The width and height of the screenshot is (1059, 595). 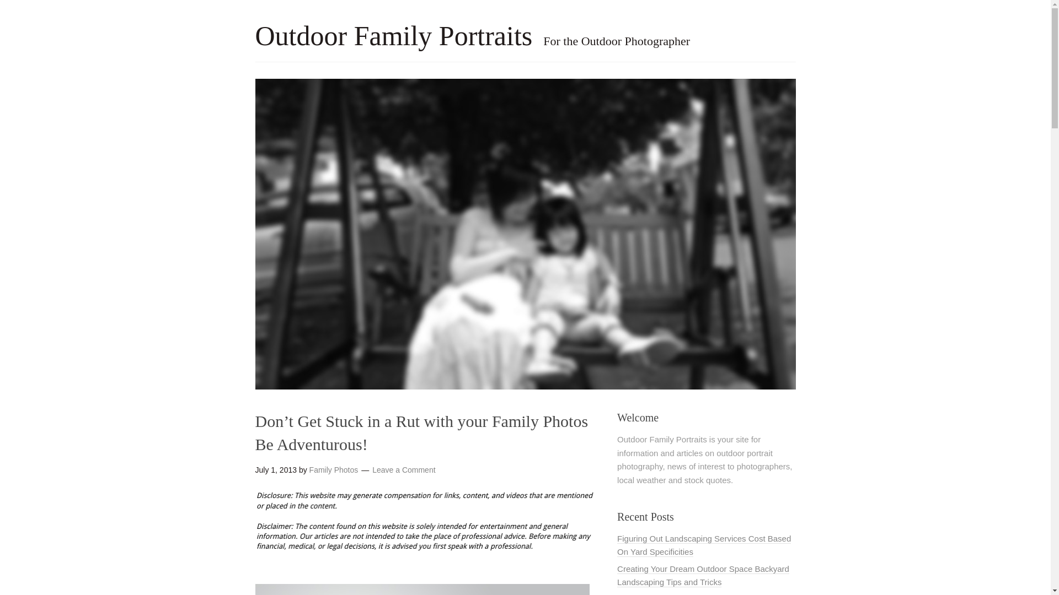 I want to click on Leave a Comment, so click(x=404, y=469).